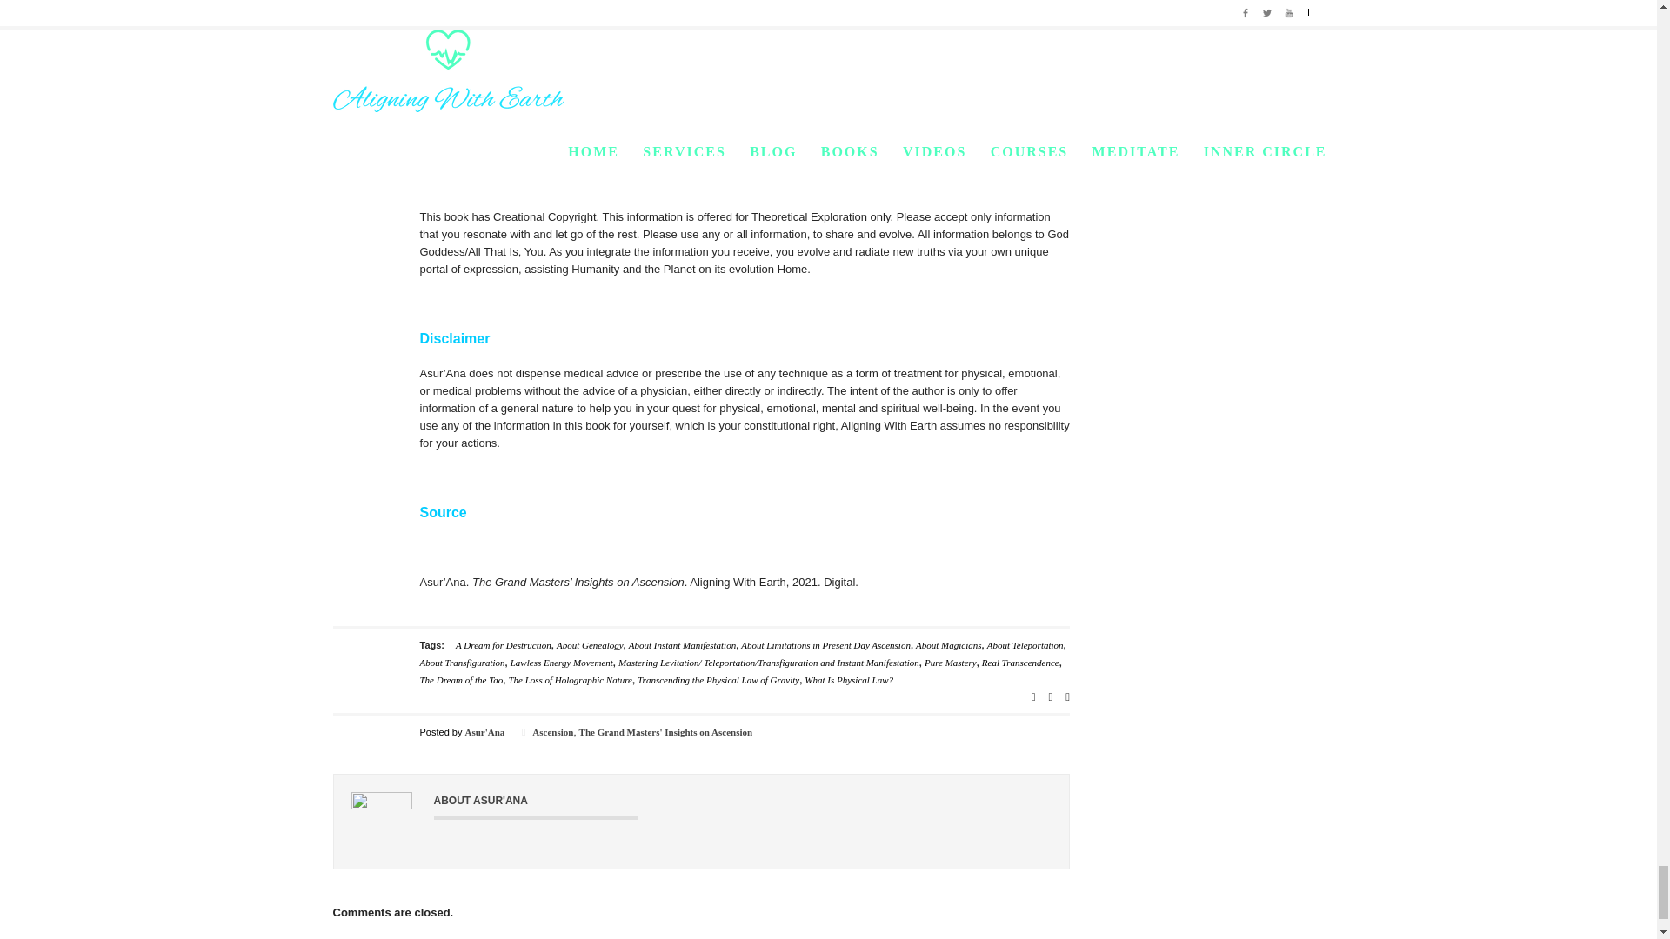 The width and height of the screenshot is (1670, 939). I want to click on About Genealogy, so click(590, 645).